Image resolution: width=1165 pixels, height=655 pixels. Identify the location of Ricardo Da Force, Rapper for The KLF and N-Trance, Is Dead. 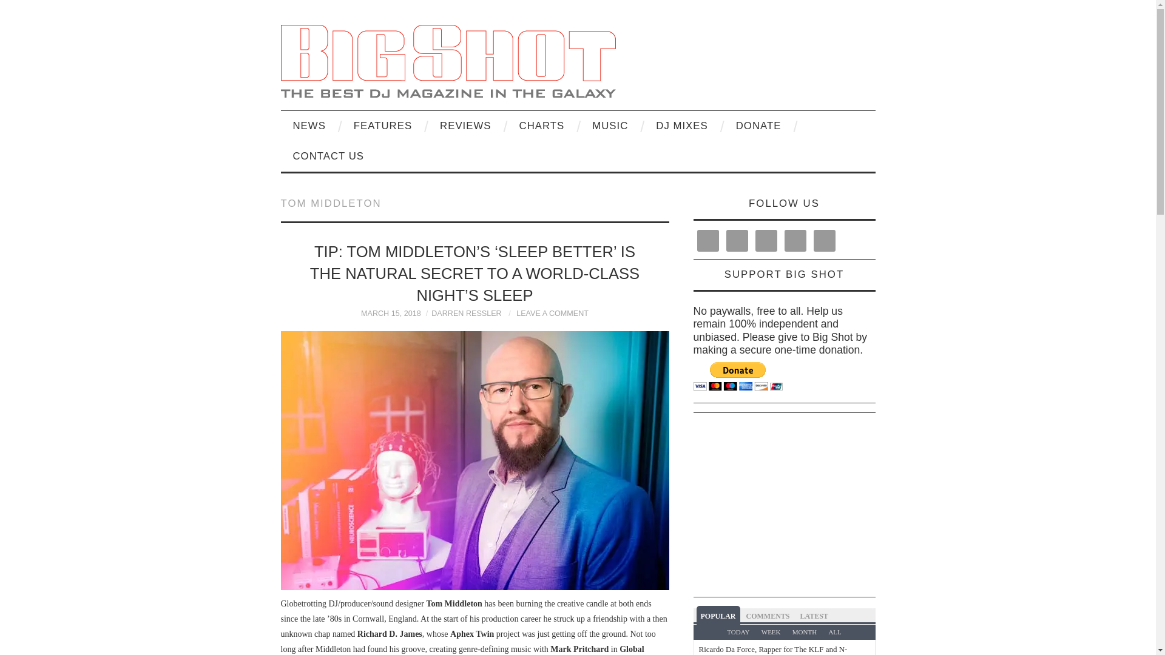
(773, 650).